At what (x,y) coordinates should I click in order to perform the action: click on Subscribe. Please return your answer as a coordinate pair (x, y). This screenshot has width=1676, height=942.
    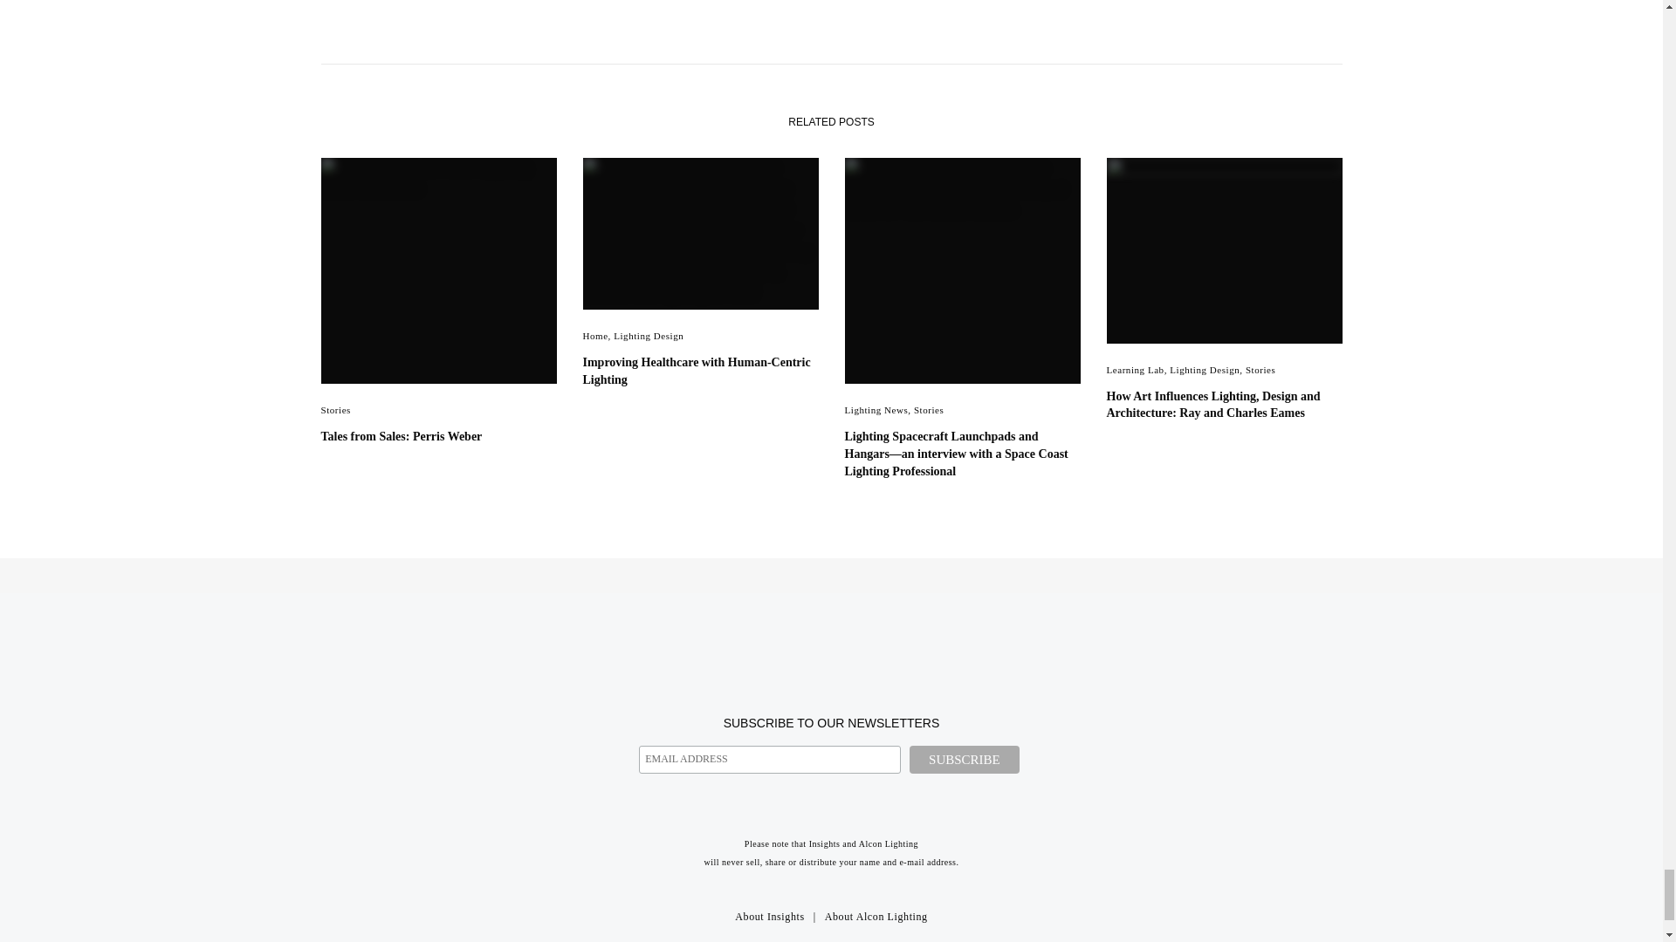
    Looking at the image, I should click on (964, 759).